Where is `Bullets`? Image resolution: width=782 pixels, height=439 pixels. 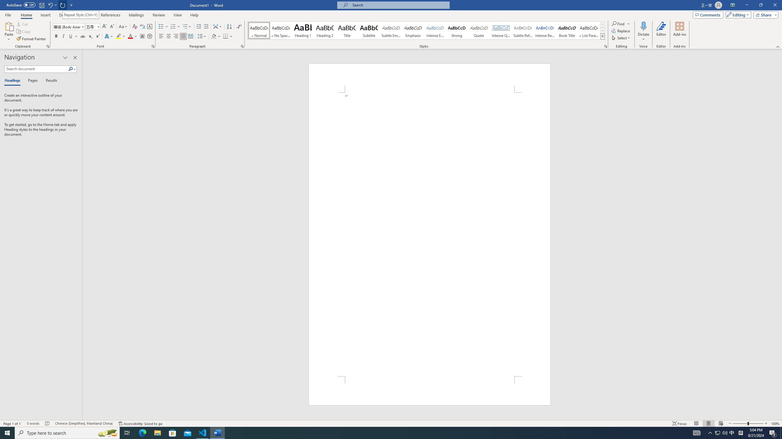 Bullets is located at coordinates (163, 27).